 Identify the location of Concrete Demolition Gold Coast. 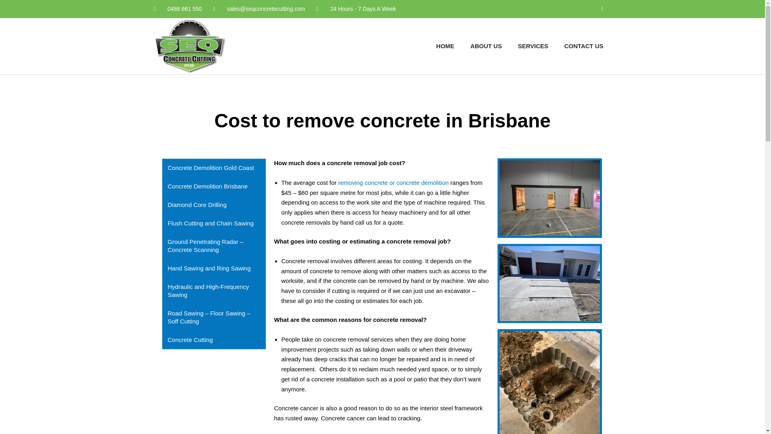
(214, 168).